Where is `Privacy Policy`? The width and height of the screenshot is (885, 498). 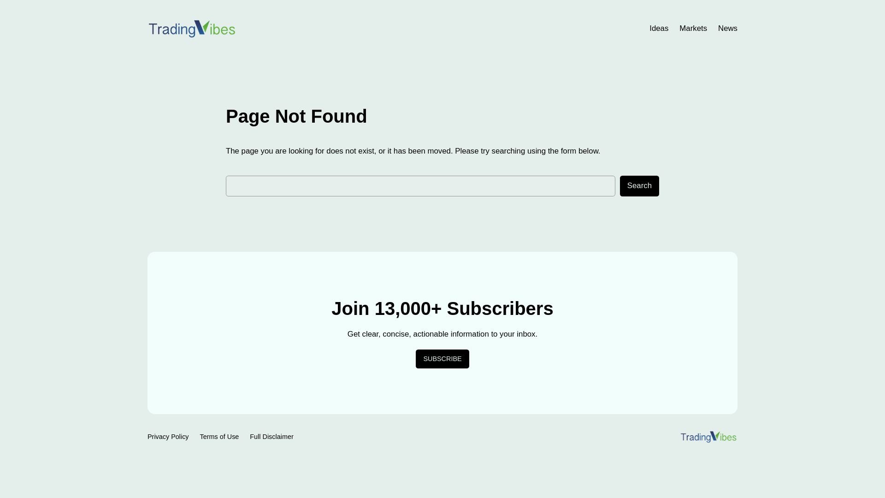 Privacy Policy is located at coordinates (168, 436).